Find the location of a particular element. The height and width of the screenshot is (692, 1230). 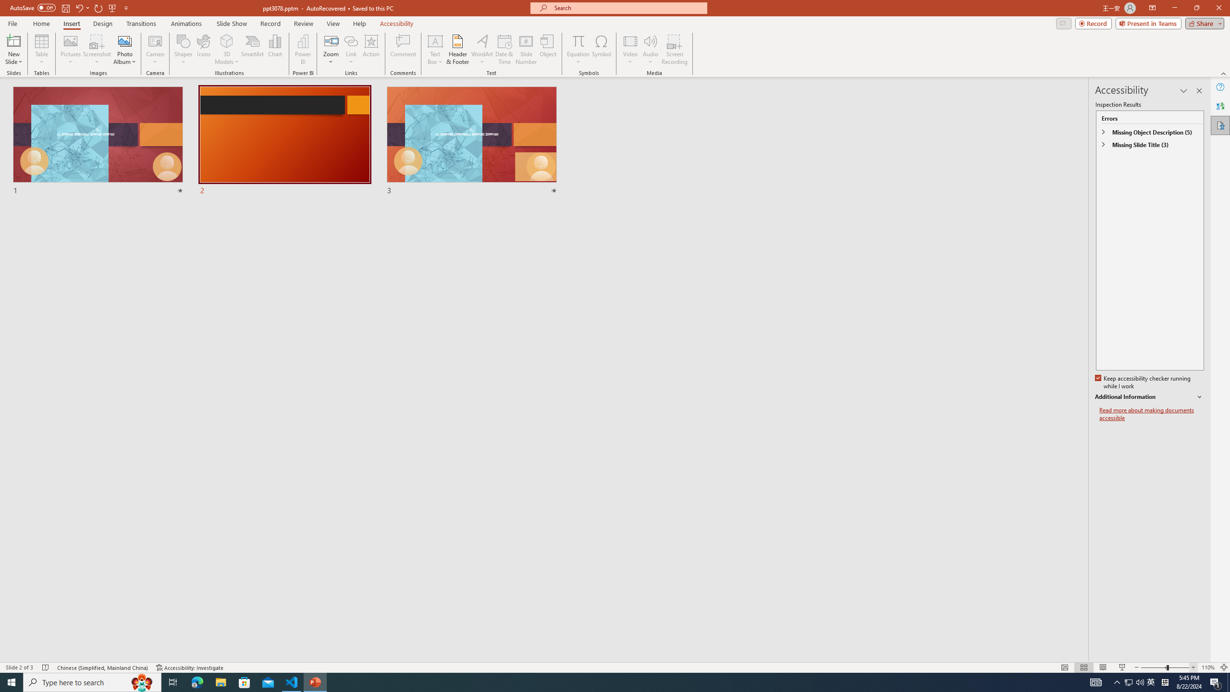

Chart... is located at coordinates (275, 49).